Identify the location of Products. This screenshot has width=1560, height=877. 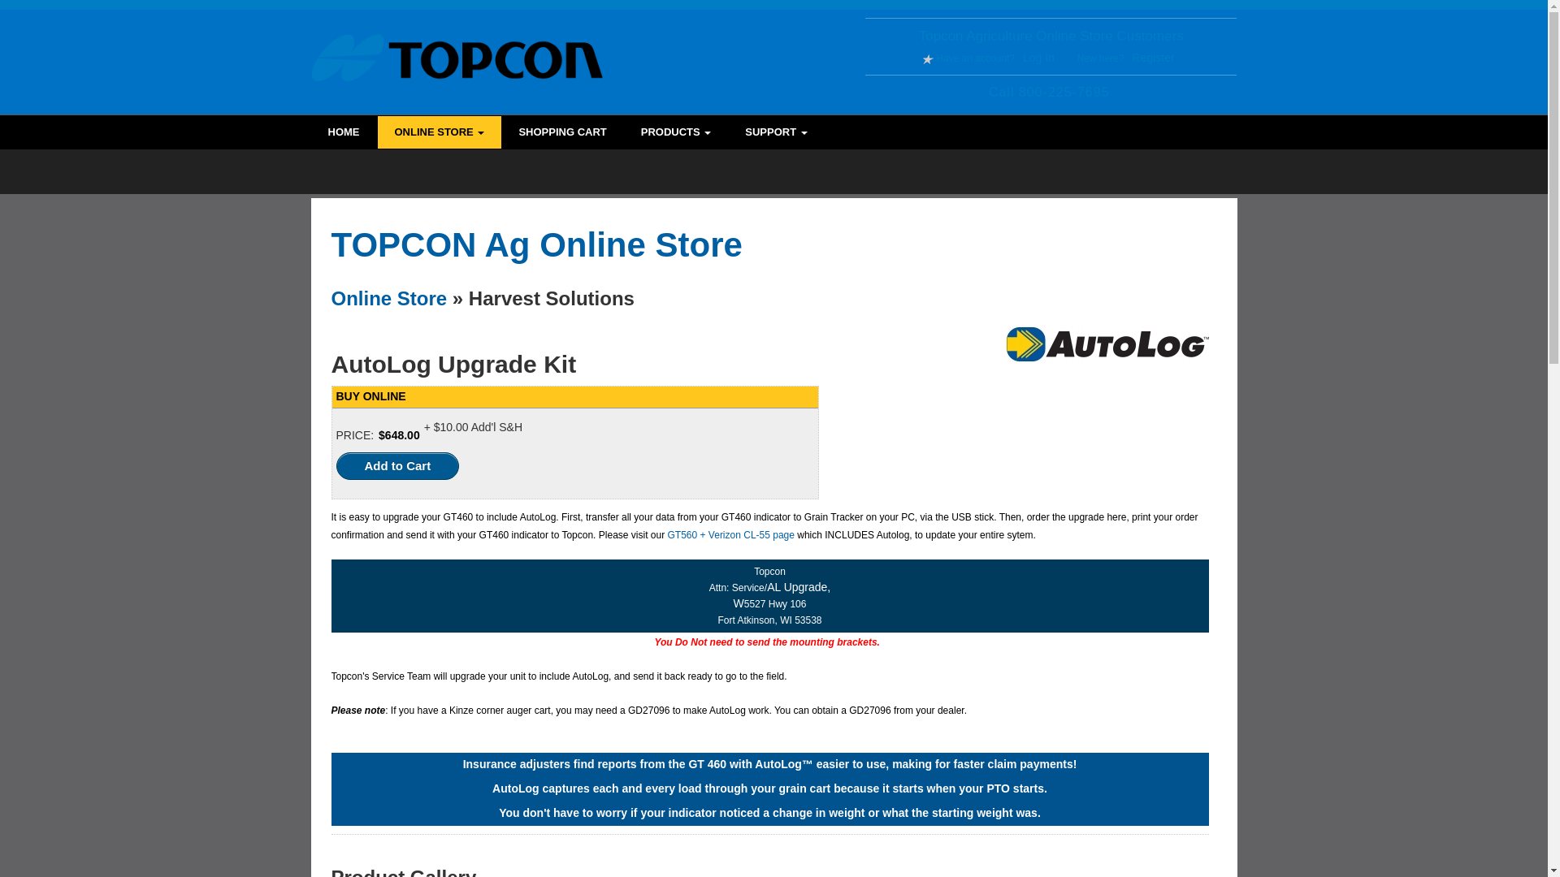
(676, 132).